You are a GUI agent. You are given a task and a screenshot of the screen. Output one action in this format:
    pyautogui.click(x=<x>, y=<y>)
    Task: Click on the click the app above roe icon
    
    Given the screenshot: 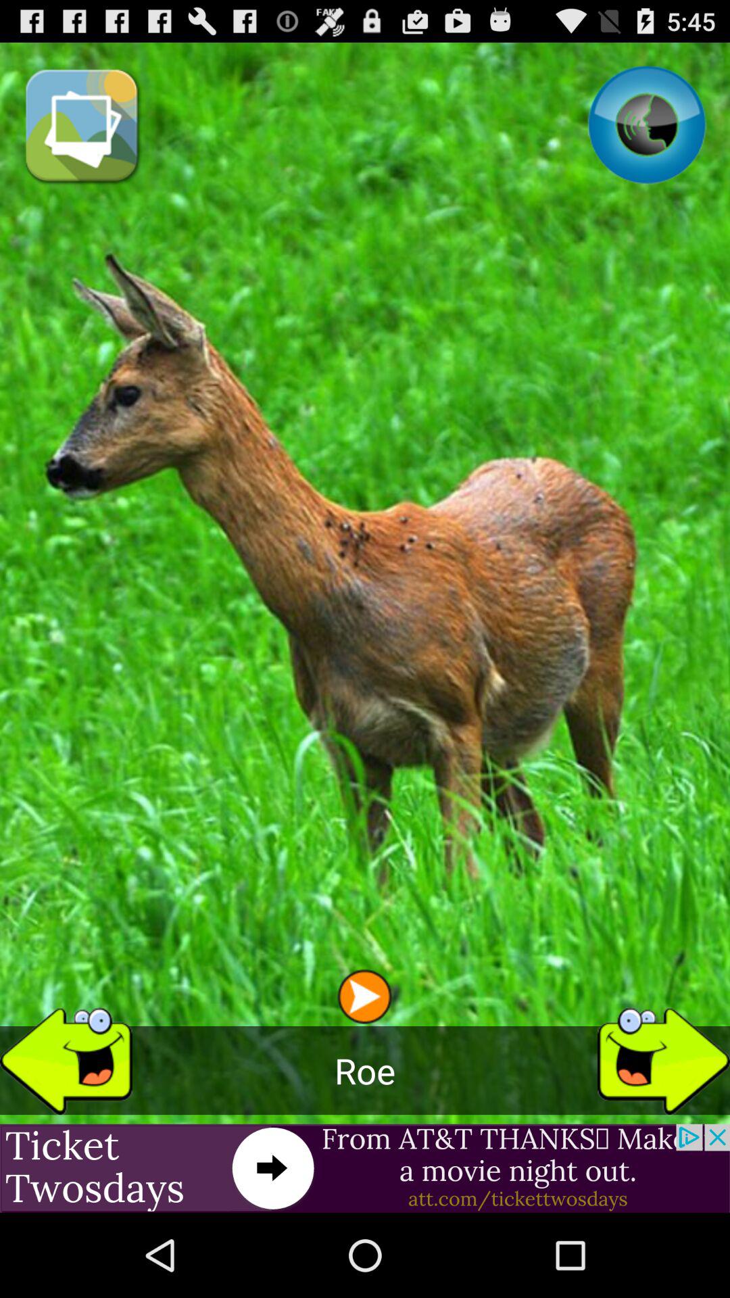 What is the action you would take?
    pyautogui.click(x=364, y=996)
    